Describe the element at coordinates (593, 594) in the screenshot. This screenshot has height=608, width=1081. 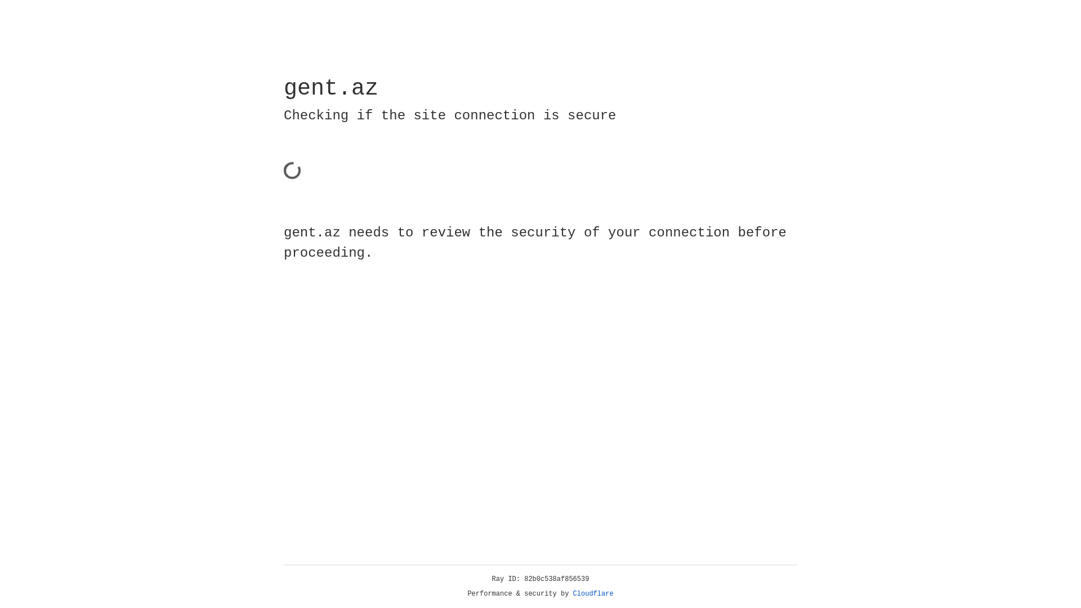
I see `Cloudflare` at that location.